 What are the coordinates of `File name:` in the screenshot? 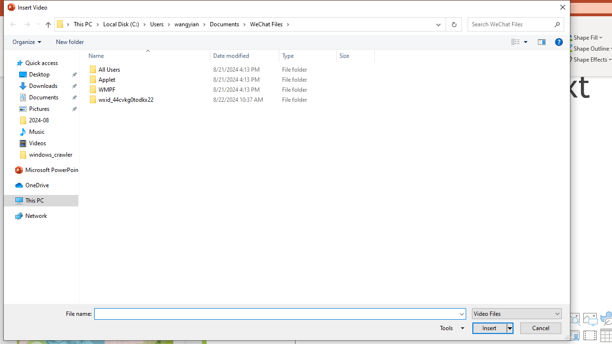 It's located at (280, 313).